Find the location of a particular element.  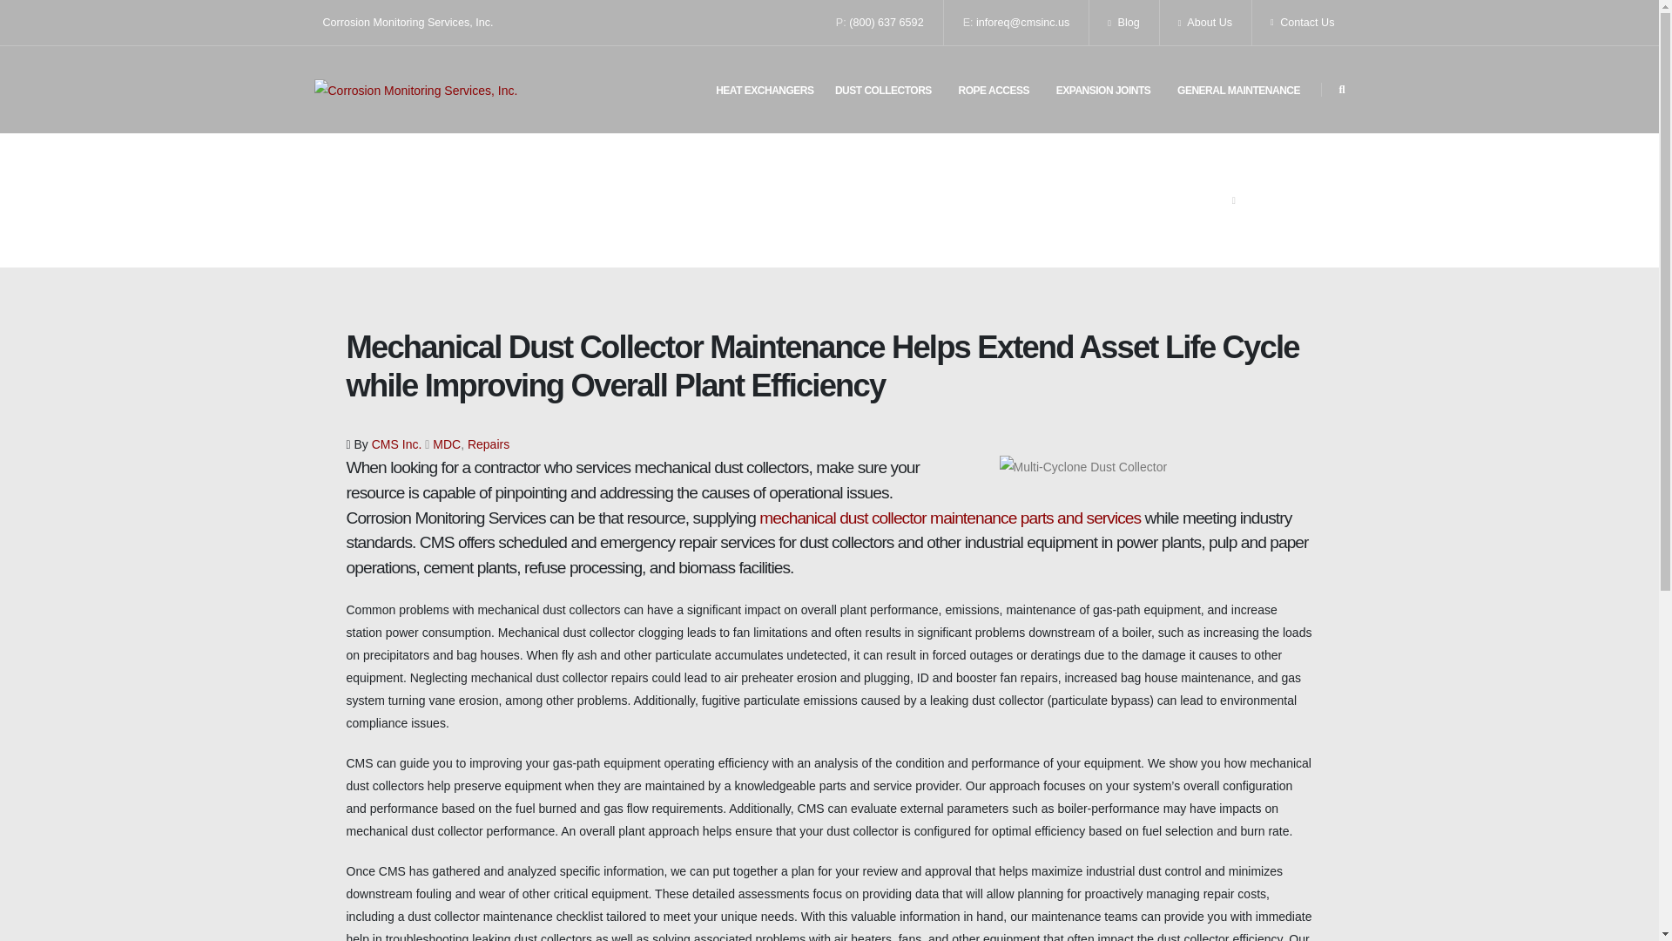

GENERAL MAINTENANCE is located at coordinates (1238, 91).